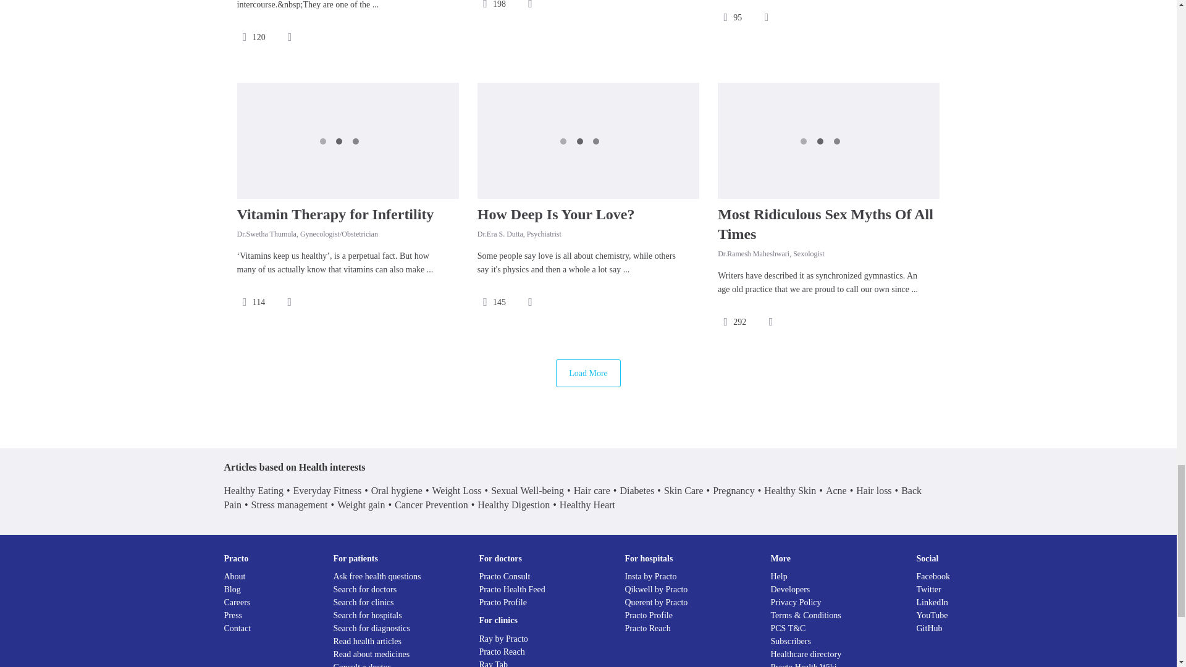  What do you see at coordinates (237, 602) in the screenshot?
I see `Careers` at bounding box center [237, 602].